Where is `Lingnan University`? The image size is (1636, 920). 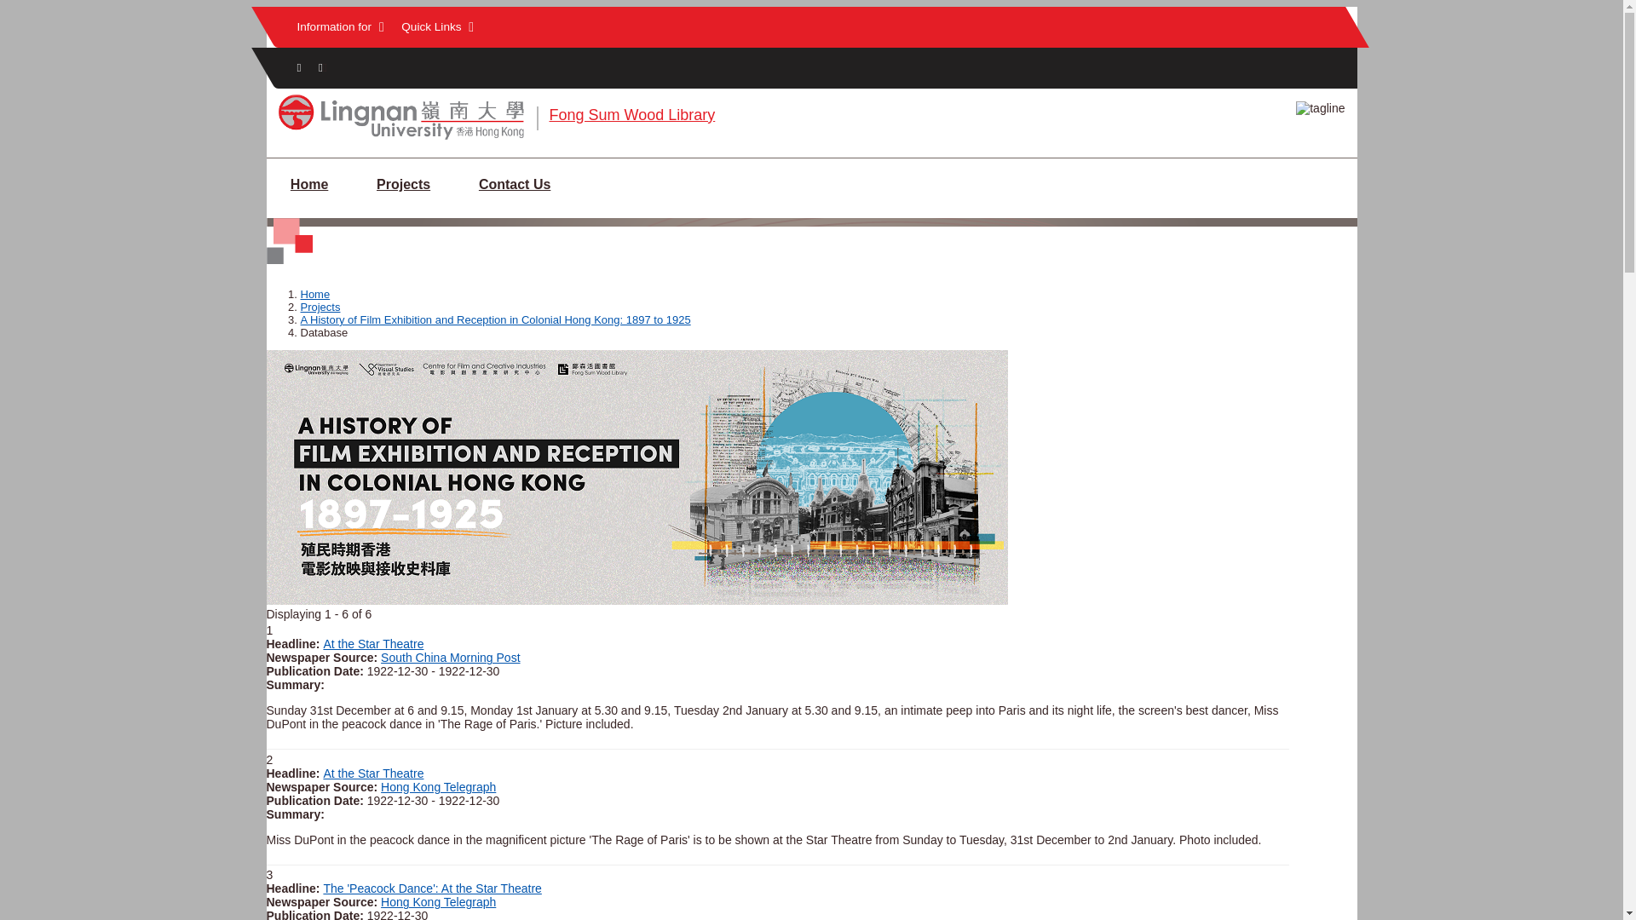 Lingnan University is located at coordinates (400, 138).